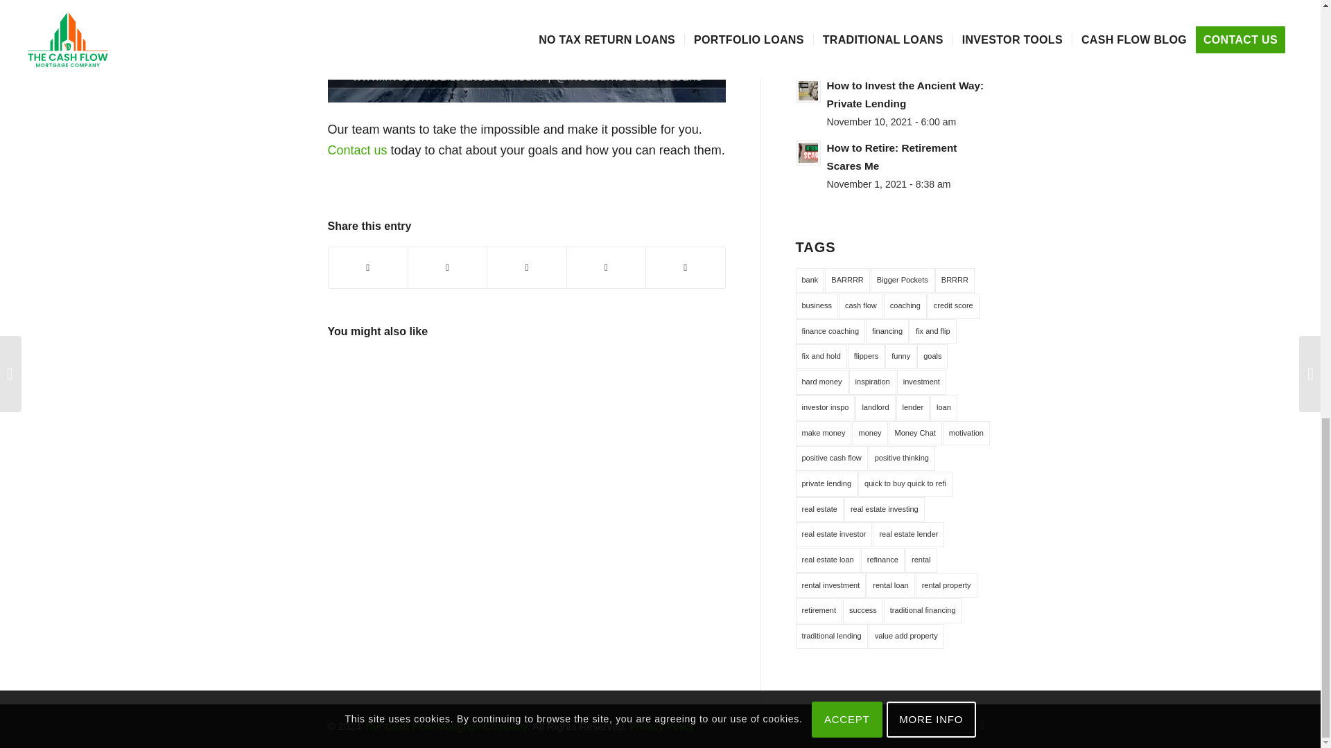  What do you see at coordinates (376, 400) in the screenshot?
I see `How To Buy 3 New Rental Properties This Year` at bounding box center [376, 400].